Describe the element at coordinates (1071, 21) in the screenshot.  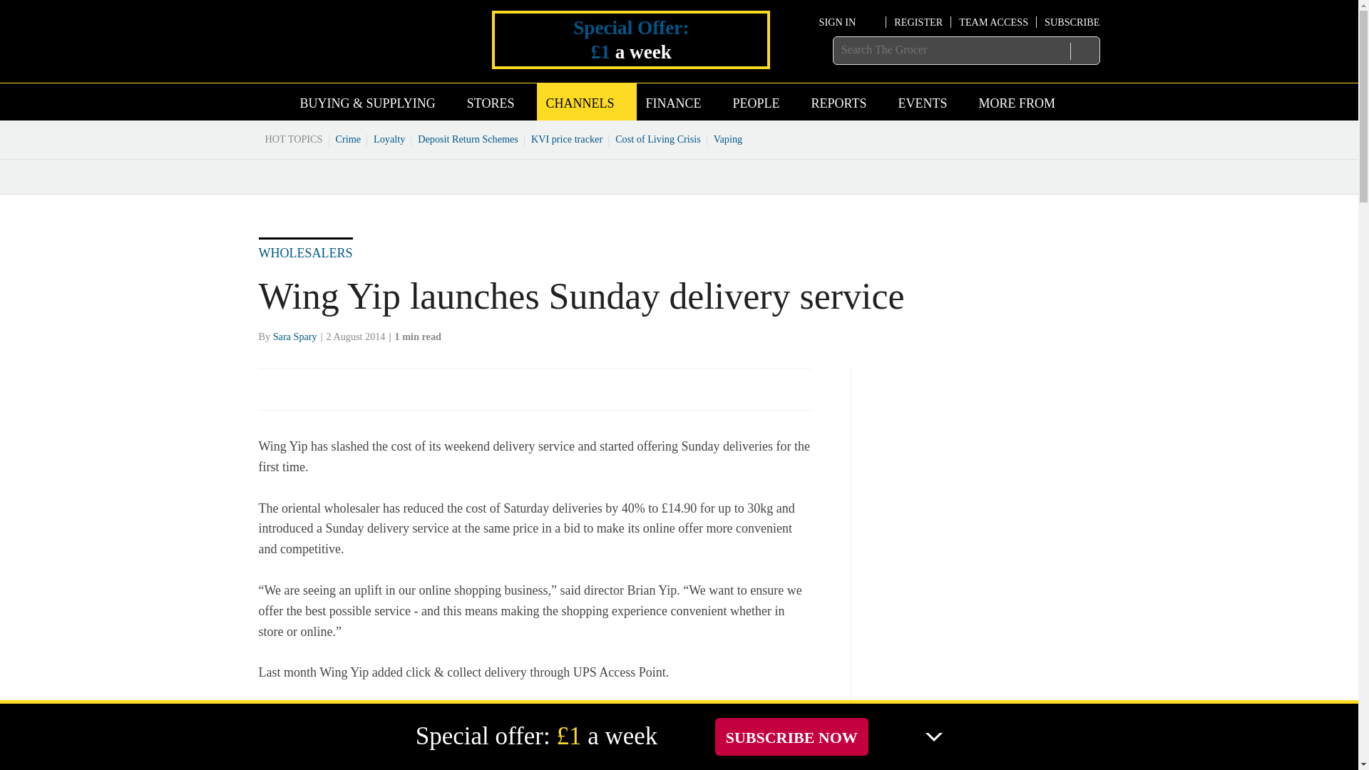
I see `SUBSCRIBE` at that location.